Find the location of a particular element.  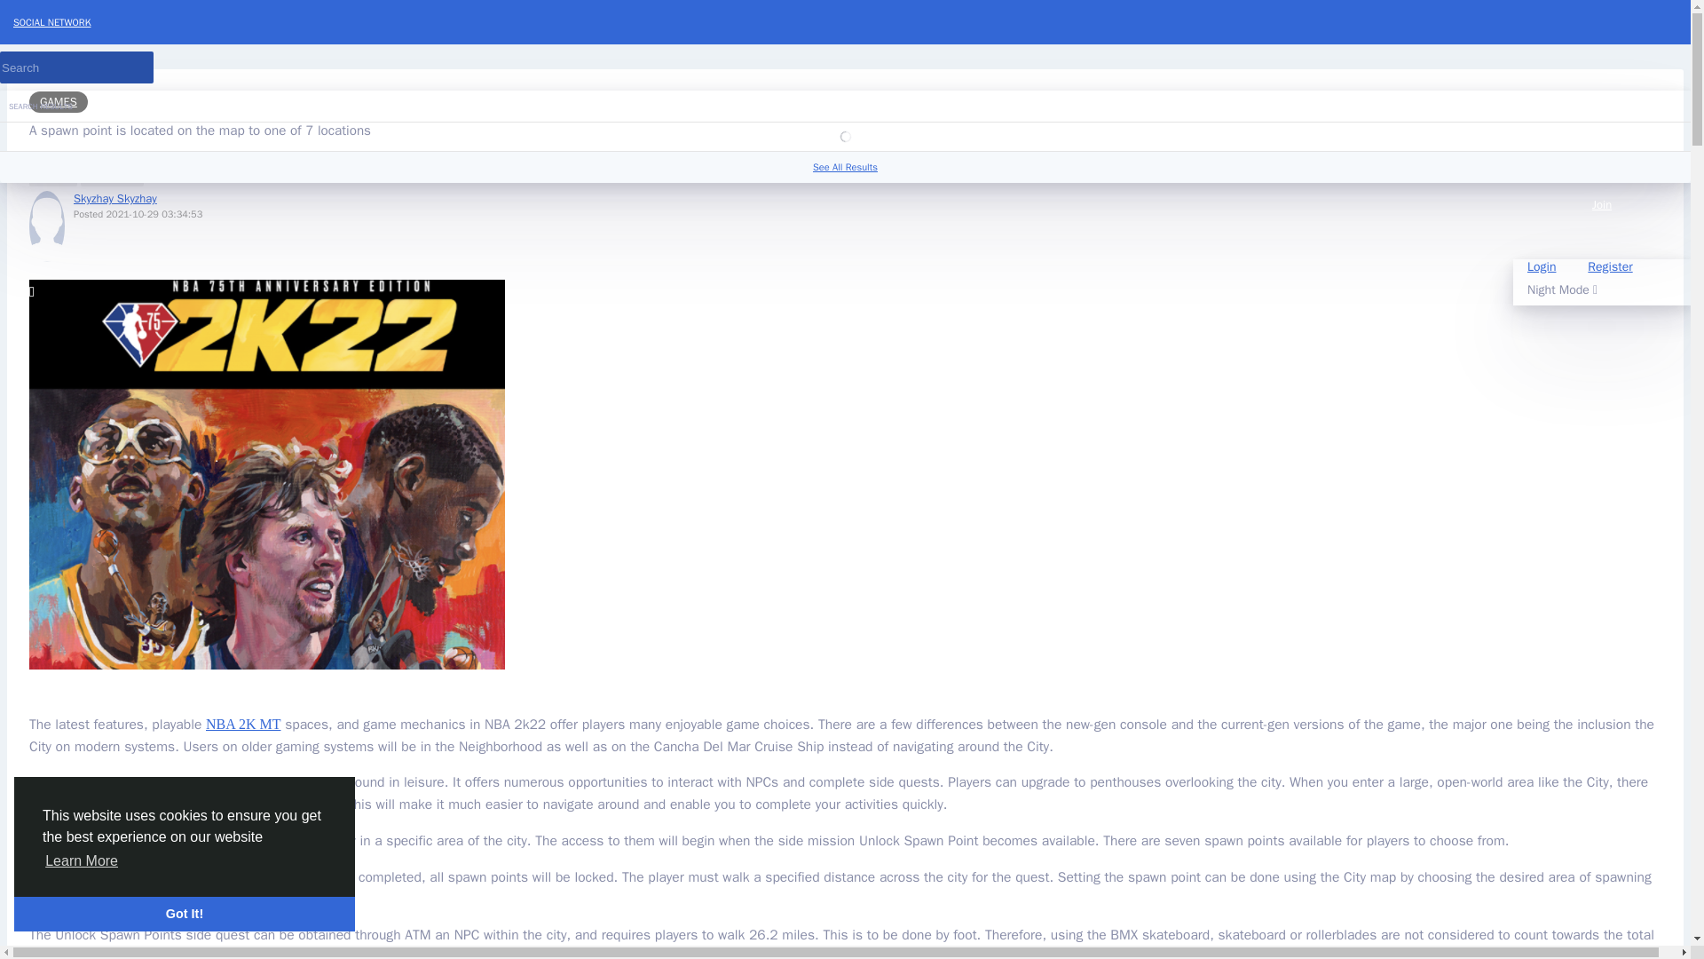

Join is located at coordinates (1601, 220).